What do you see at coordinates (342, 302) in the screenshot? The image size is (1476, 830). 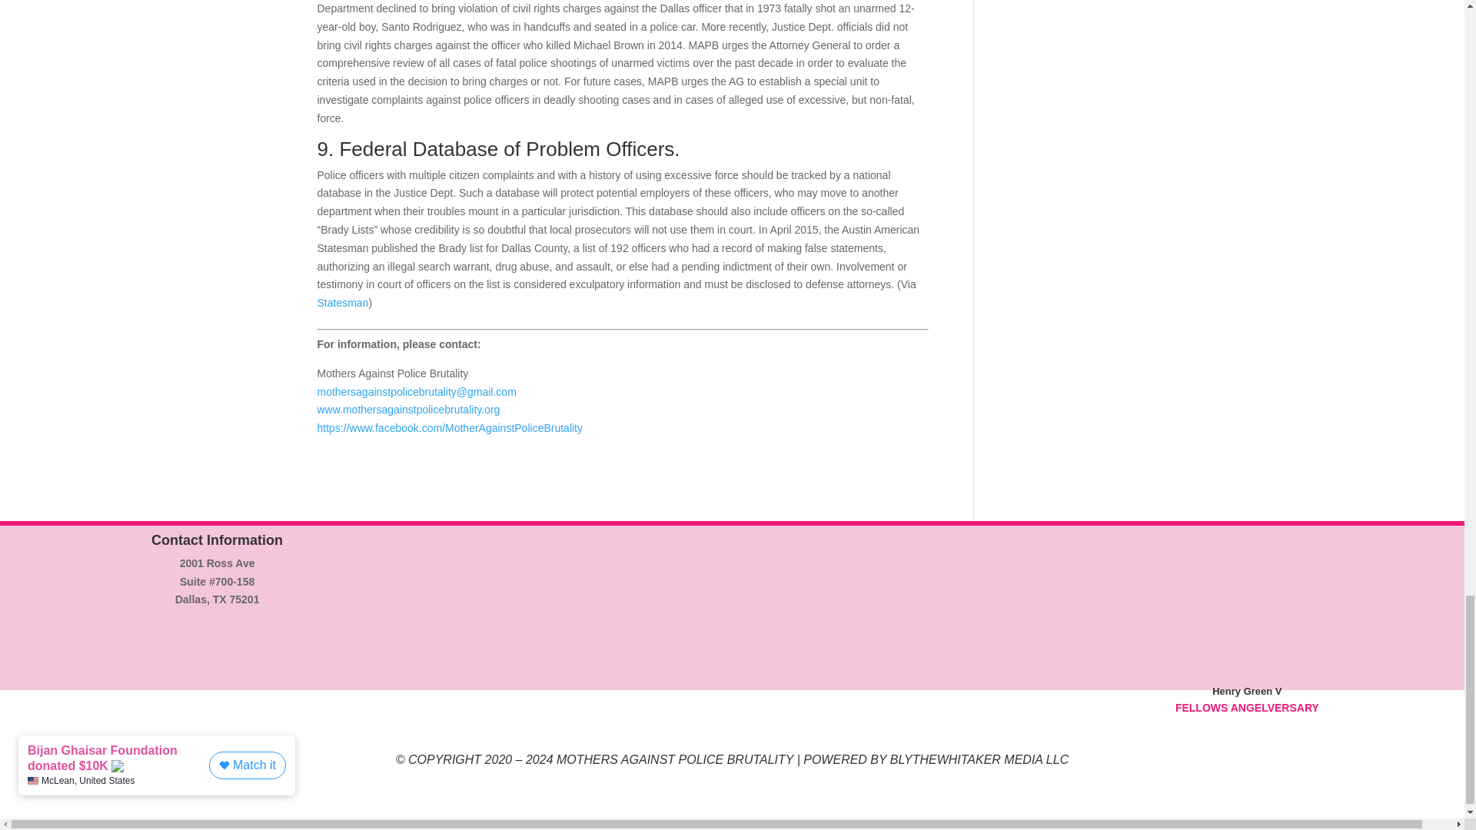 I see `Statesman` at bounding box center [342, 302].